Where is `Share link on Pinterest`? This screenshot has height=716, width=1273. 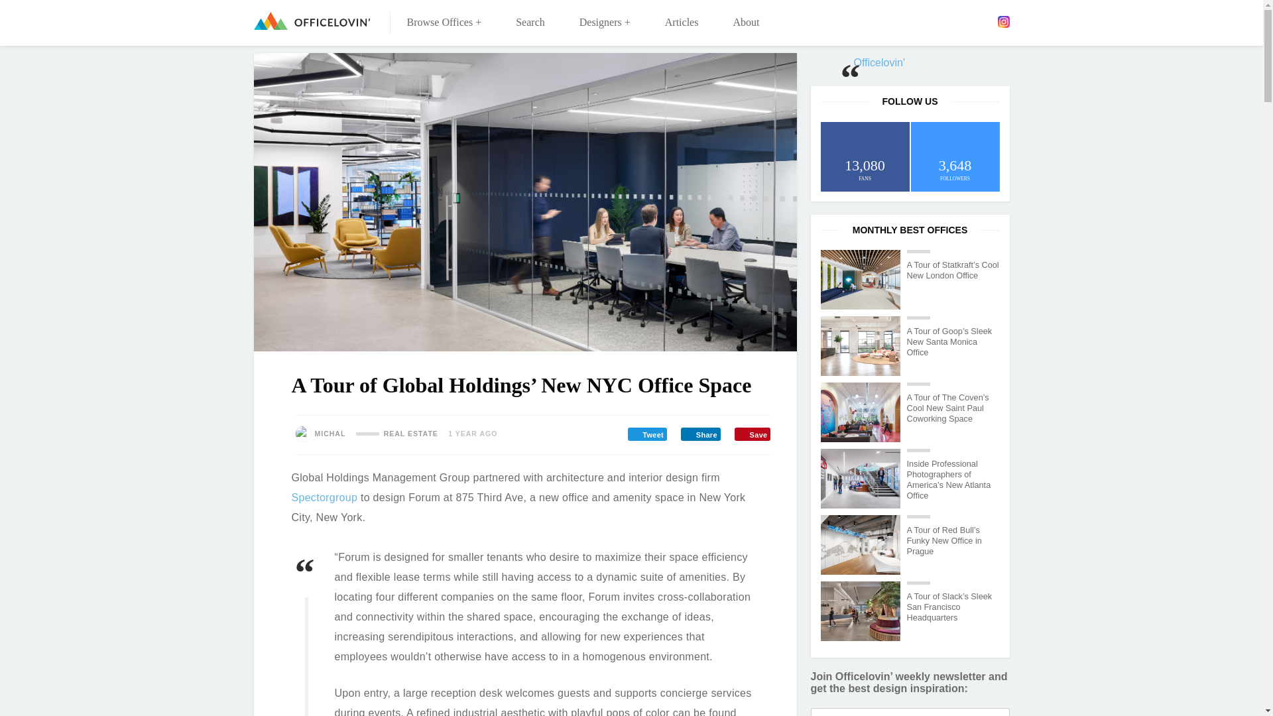 Share link on Pinterest is located at coordinates (752, 434).